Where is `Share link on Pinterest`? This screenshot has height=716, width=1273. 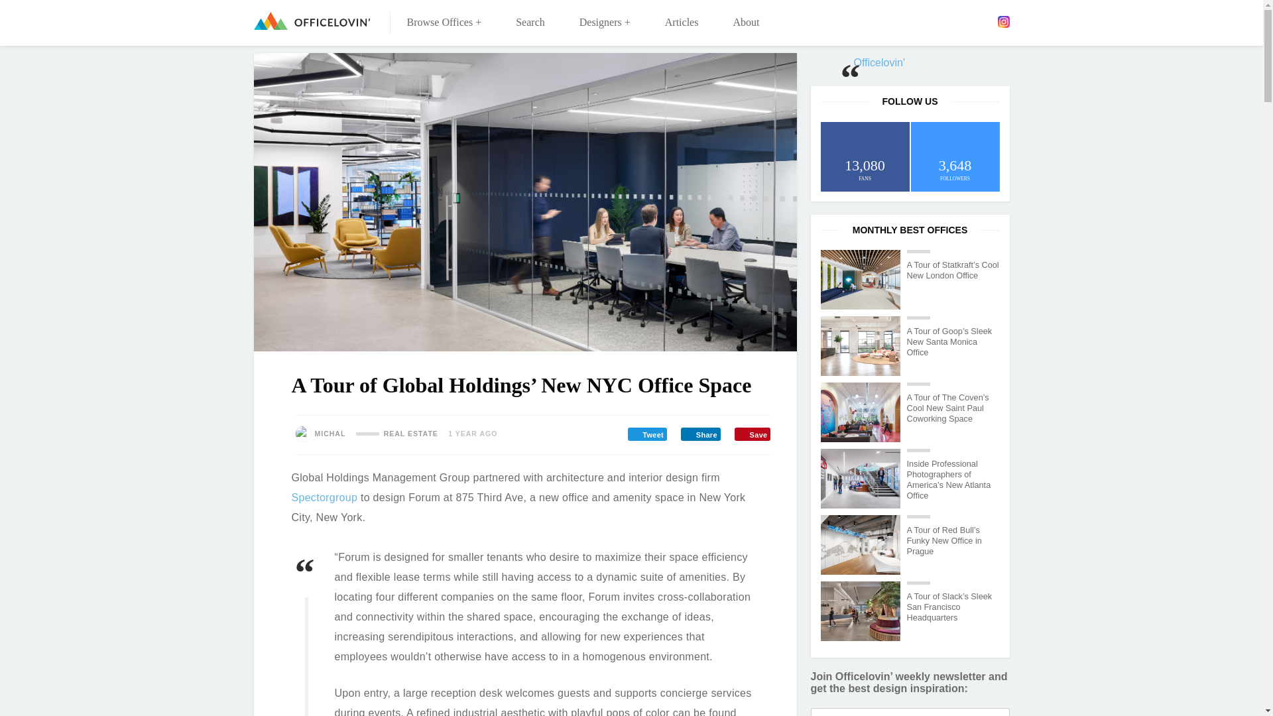 Share link on Pinterest is located at coordinates (752, 434).